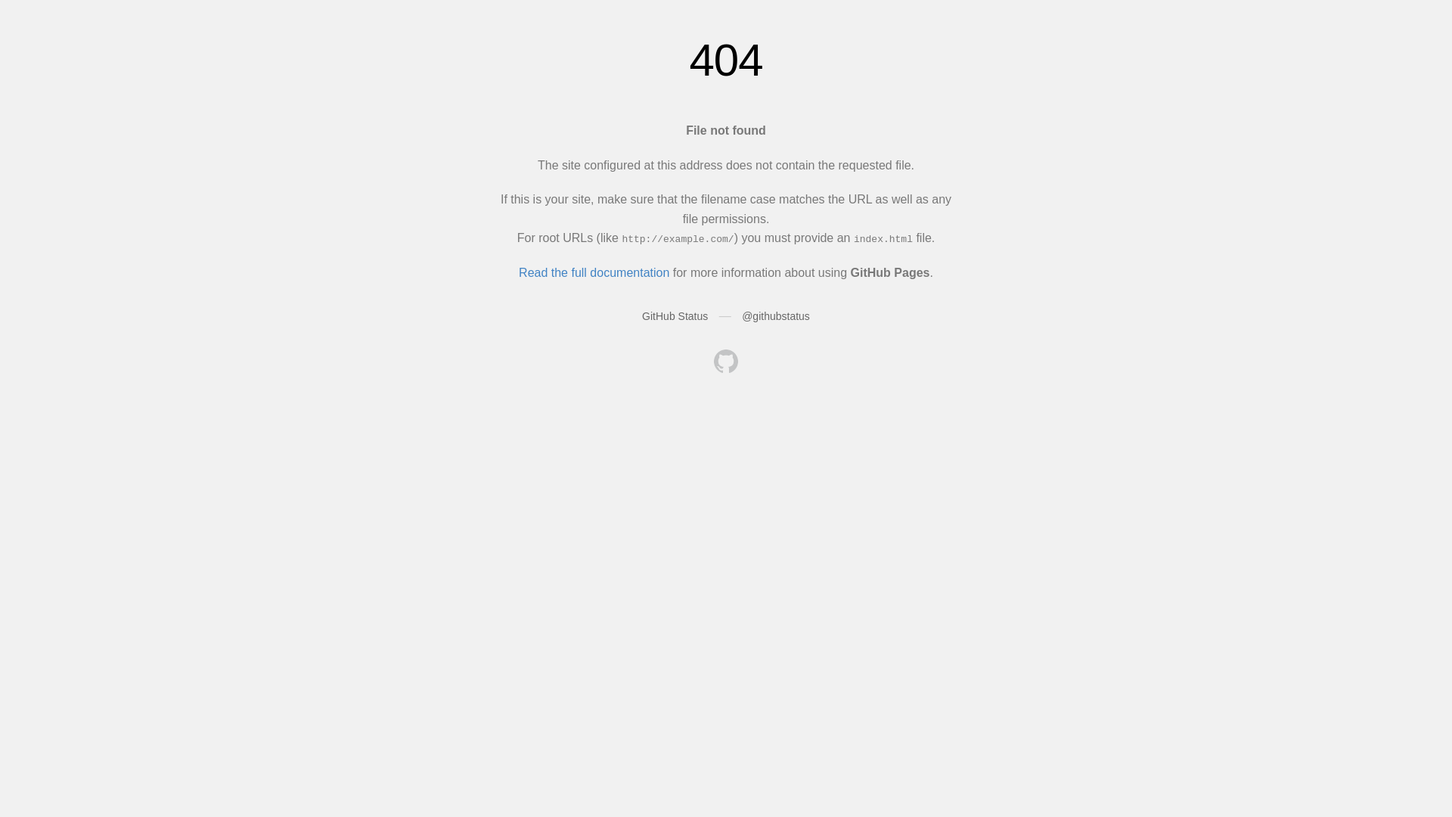  Describe the element at coordinates (675, 316) in the screenshot. I see `GitHub Status` at that location.